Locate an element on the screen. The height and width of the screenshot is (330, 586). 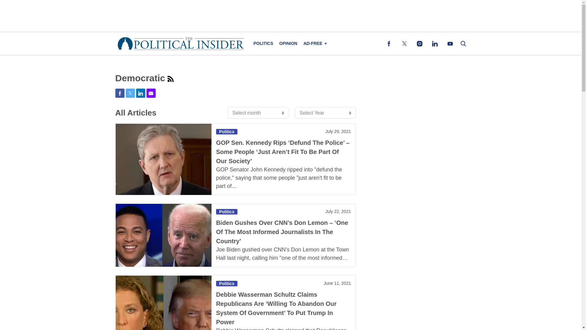
AD-FREE is located at coordinates (314, 43).